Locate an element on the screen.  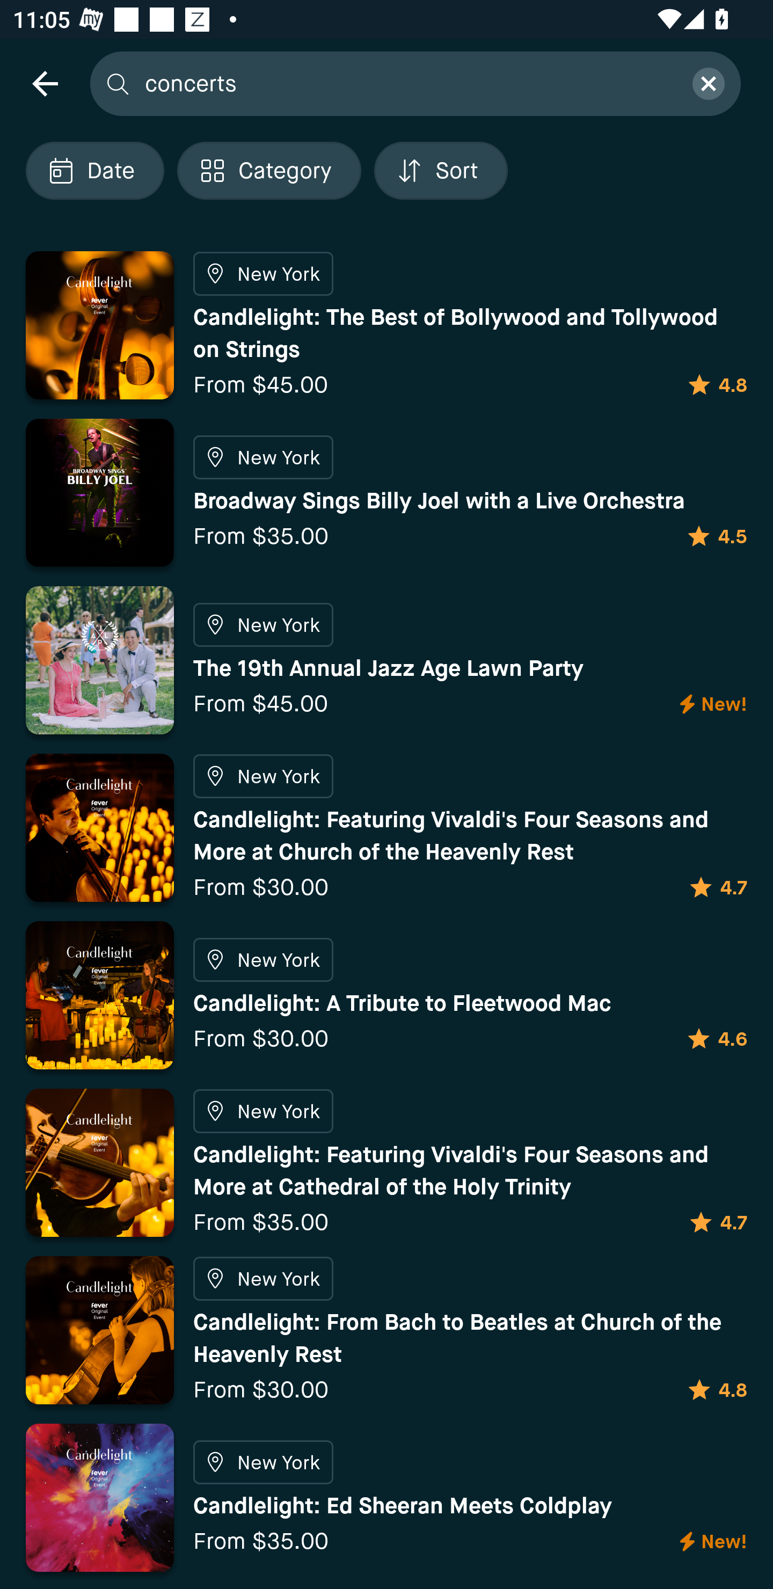
Localized description Category is located at coordinates (268, 171).